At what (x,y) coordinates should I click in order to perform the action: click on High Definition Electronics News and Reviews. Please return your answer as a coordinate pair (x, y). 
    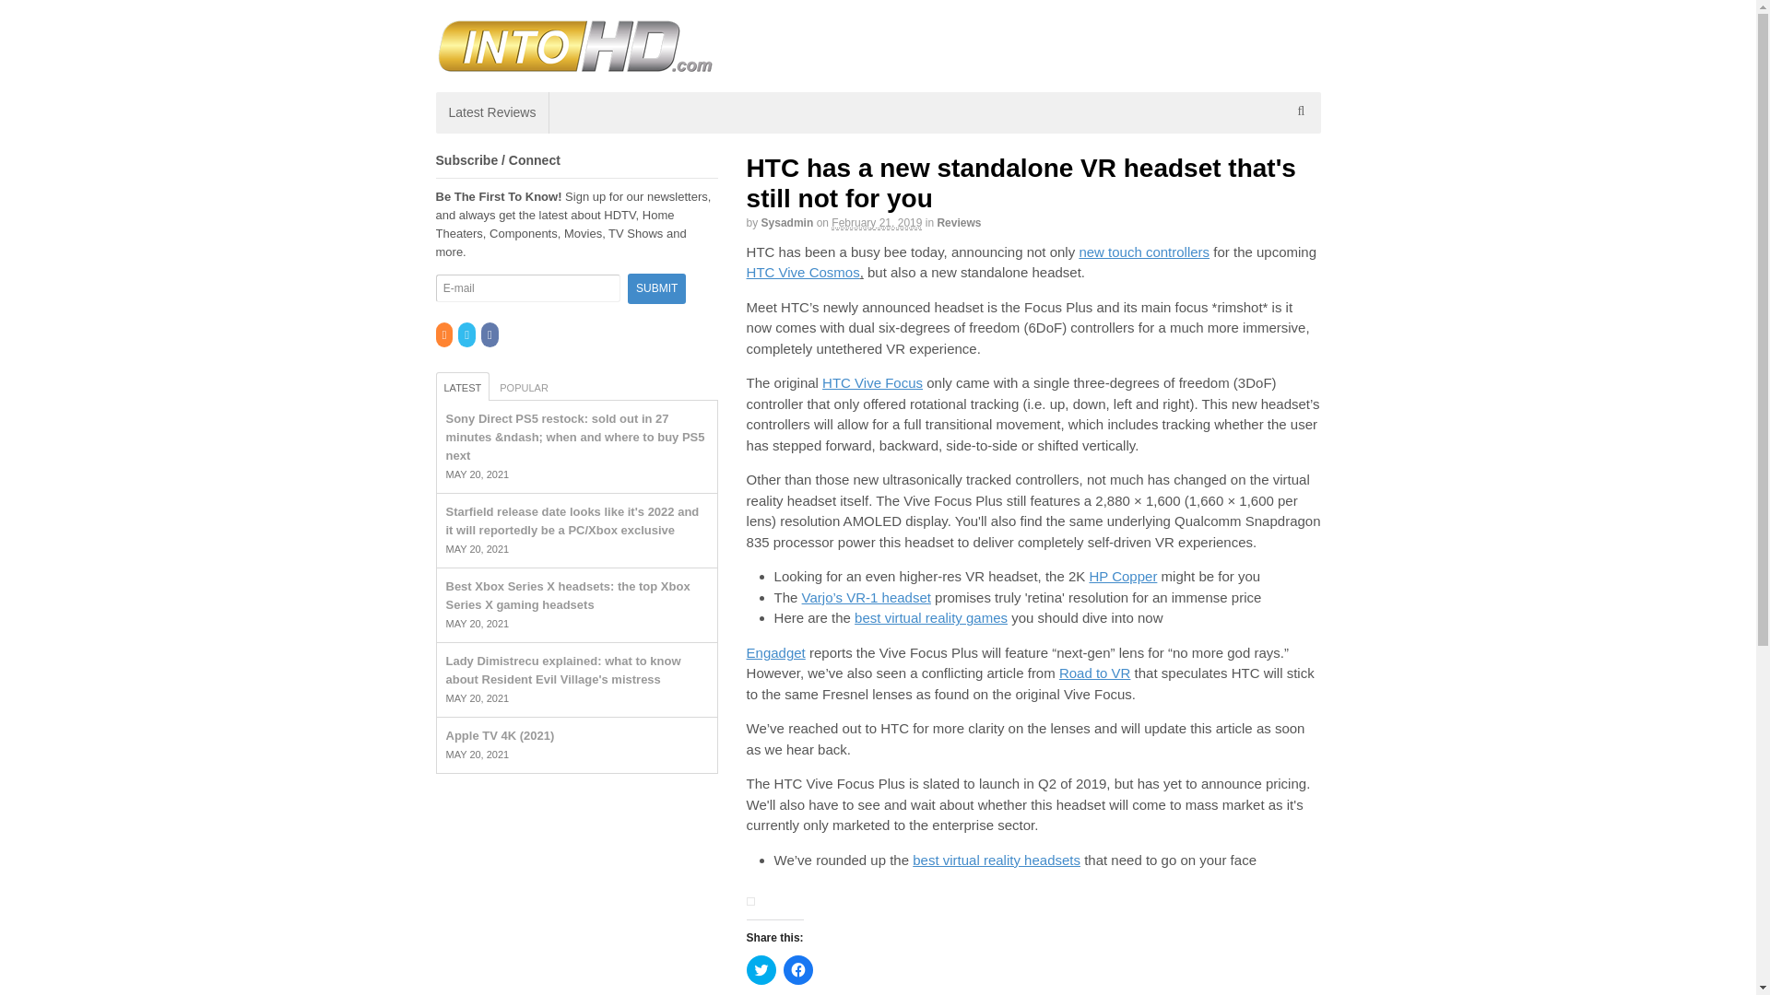
    Looking at the image, I should click on (573, 63).